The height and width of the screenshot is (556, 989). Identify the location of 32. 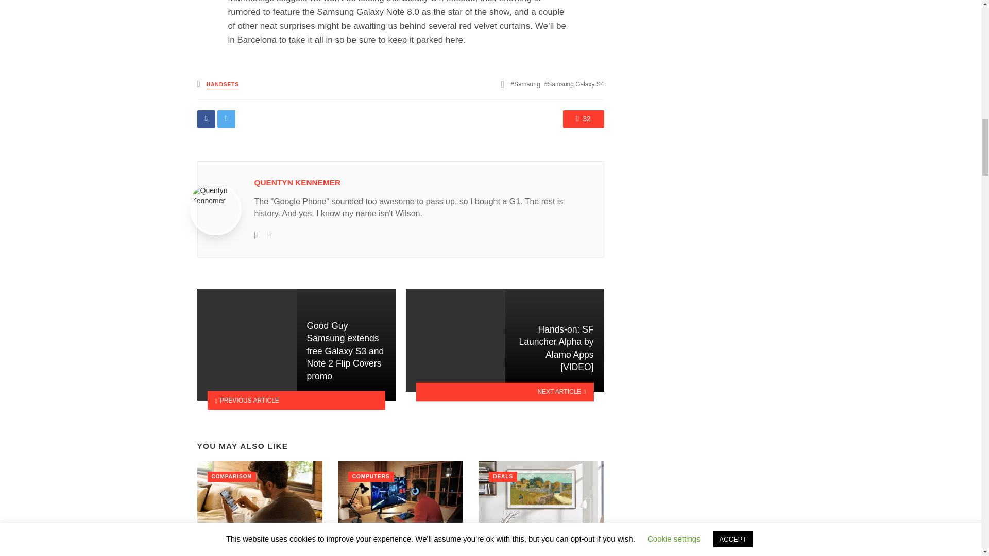
(583, 118).